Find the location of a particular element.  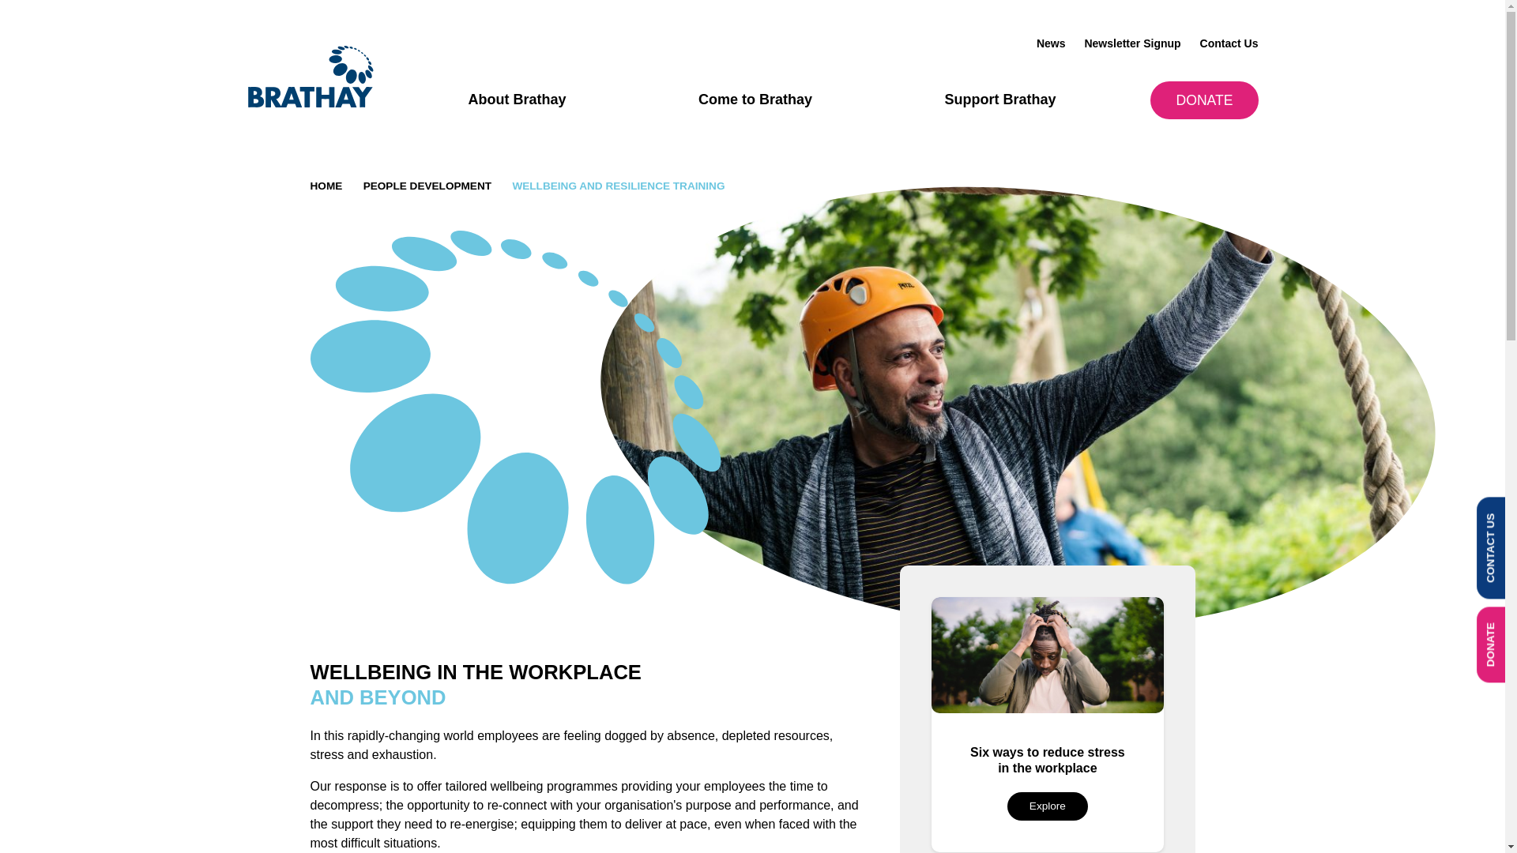

Newsletter Signup is located at coordinates (1131, 43).